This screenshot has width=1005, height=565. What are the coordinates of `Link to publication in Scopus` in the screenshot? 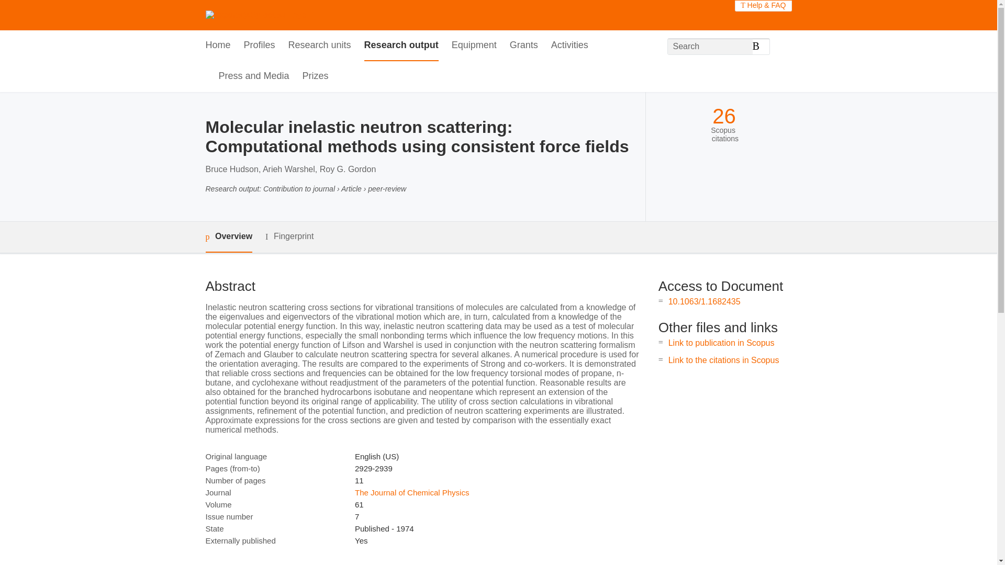 It's located at (721, 343).